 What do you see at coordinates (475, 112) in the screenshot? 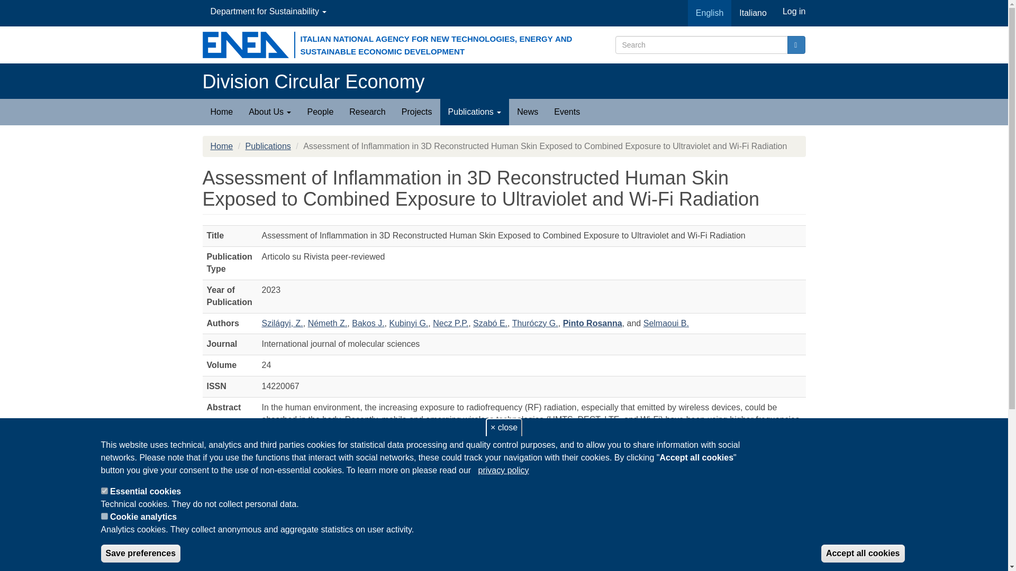
I see `Publications` at bounding box center [475, 112].